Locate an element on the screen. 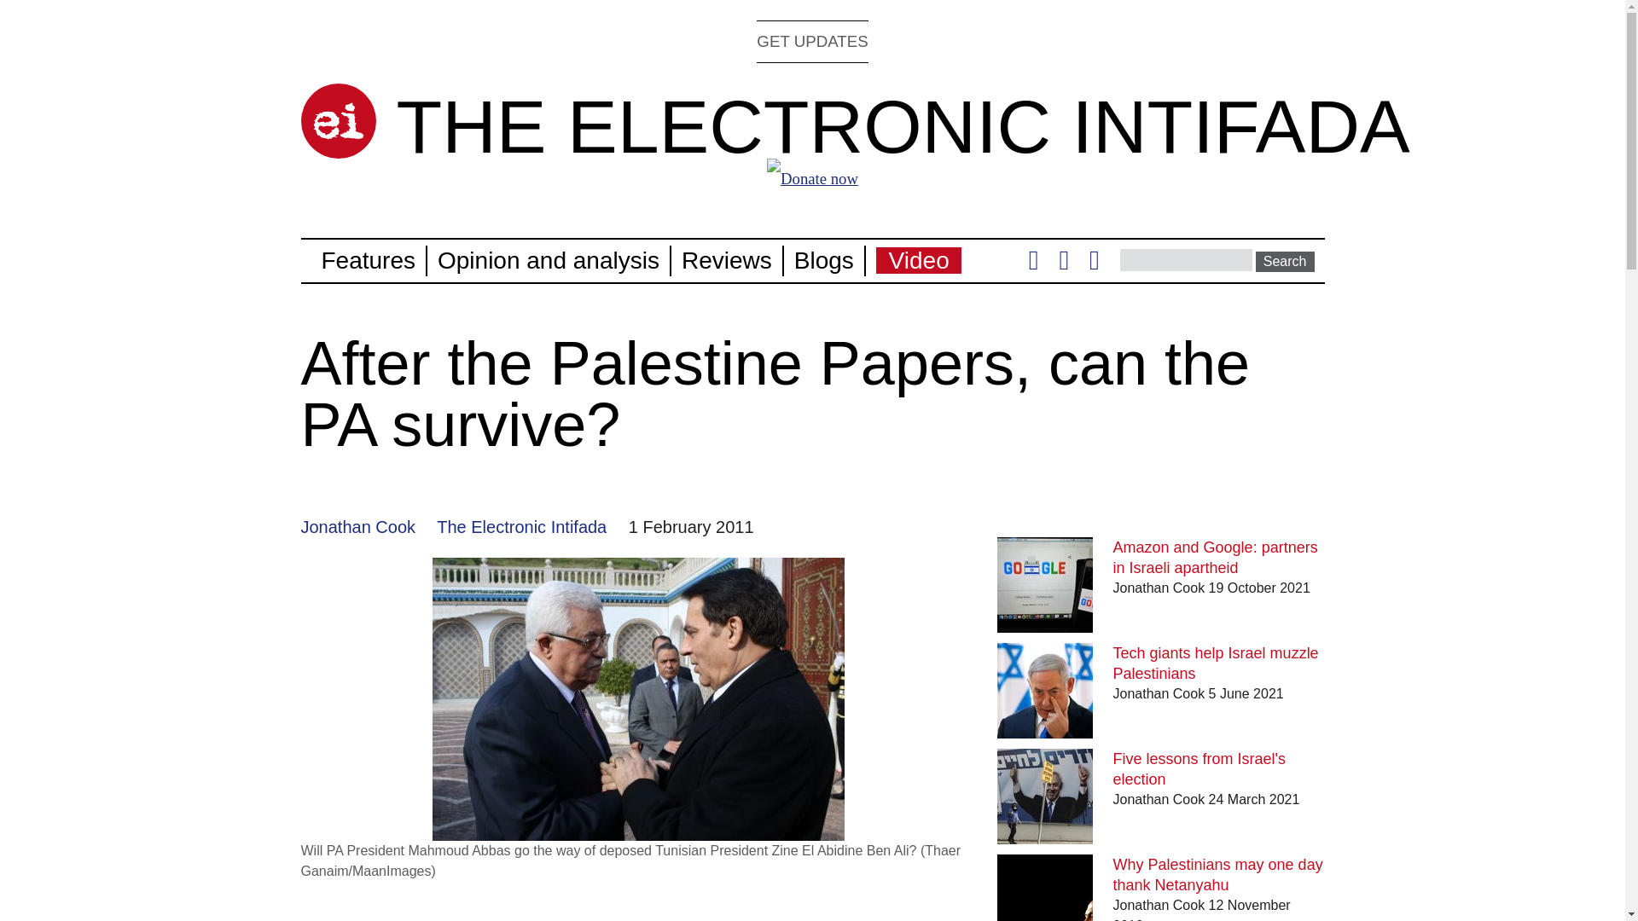 Image resolution: width=1638 pixels, height=921 pixels. Home is located at coordinates (903, 126).